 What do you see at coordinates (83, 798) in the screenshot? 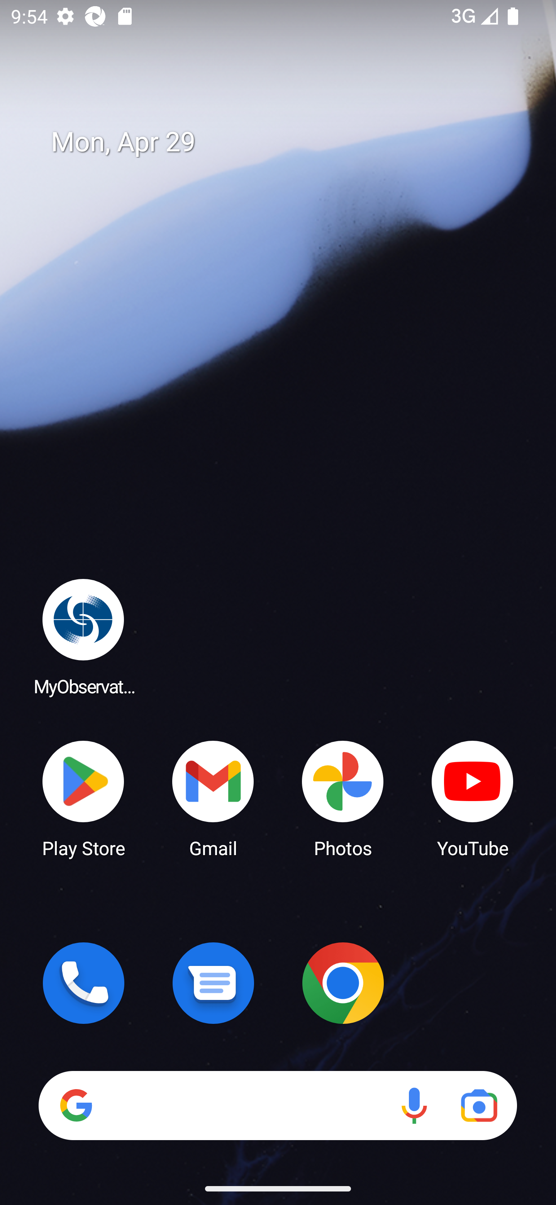
I see `Play Store` at bounding box center [83, 798].